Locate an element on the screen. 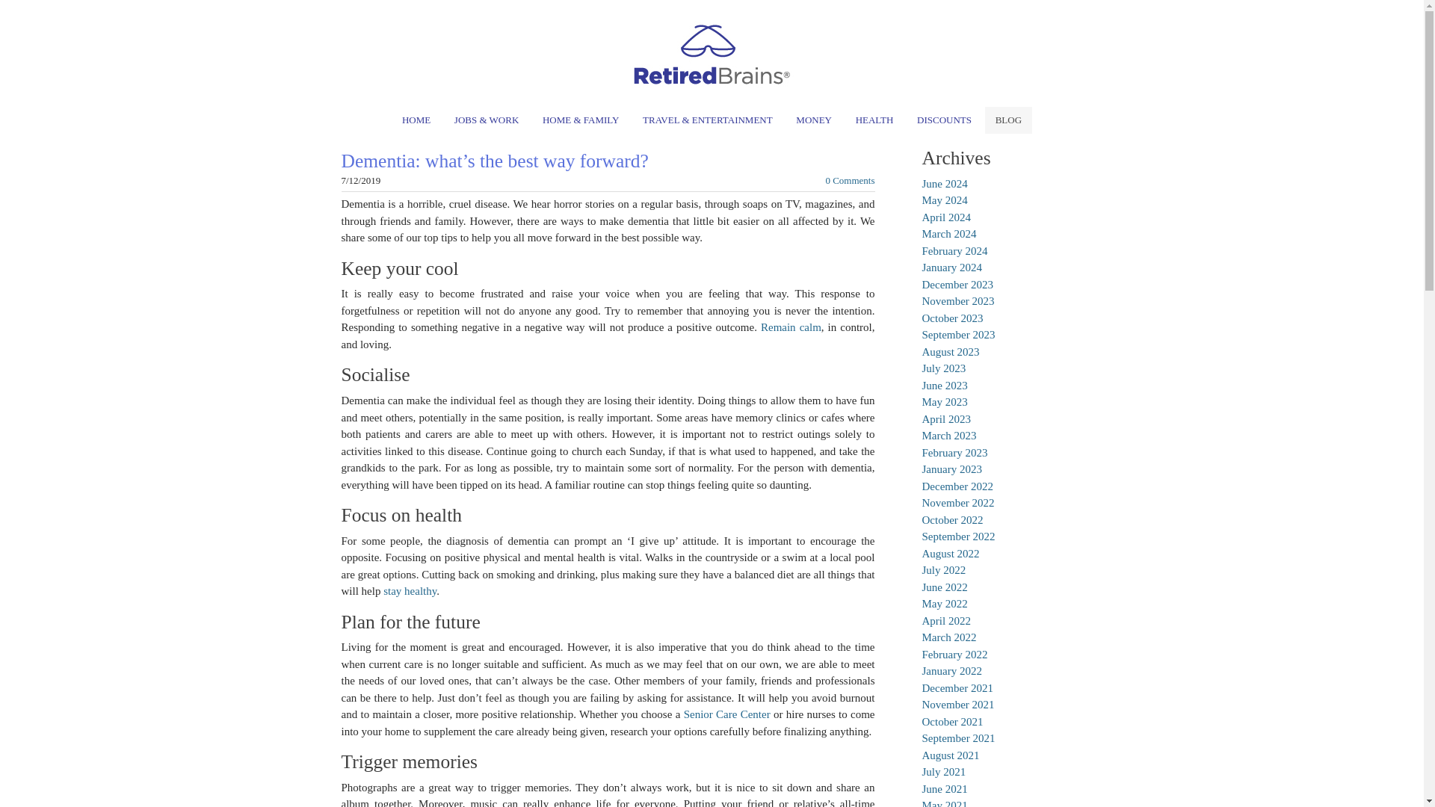 The height and width of the screenshot is (807, 1435). March 2023 is located at coordinates (949, 435).